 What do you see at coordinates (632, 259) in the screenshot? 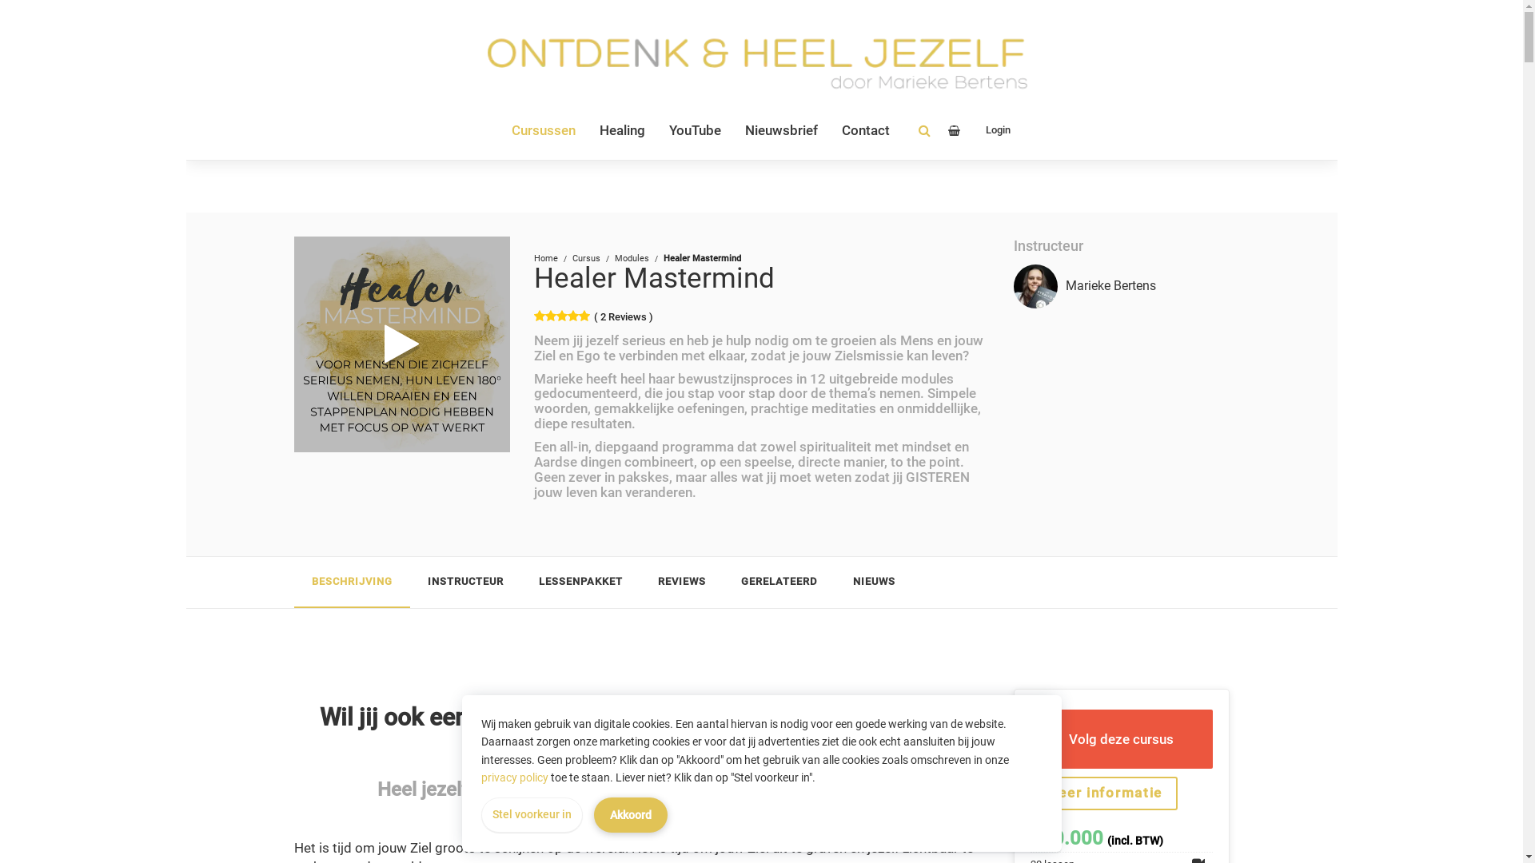
I see `Modules` at bounding box center [632, 259].